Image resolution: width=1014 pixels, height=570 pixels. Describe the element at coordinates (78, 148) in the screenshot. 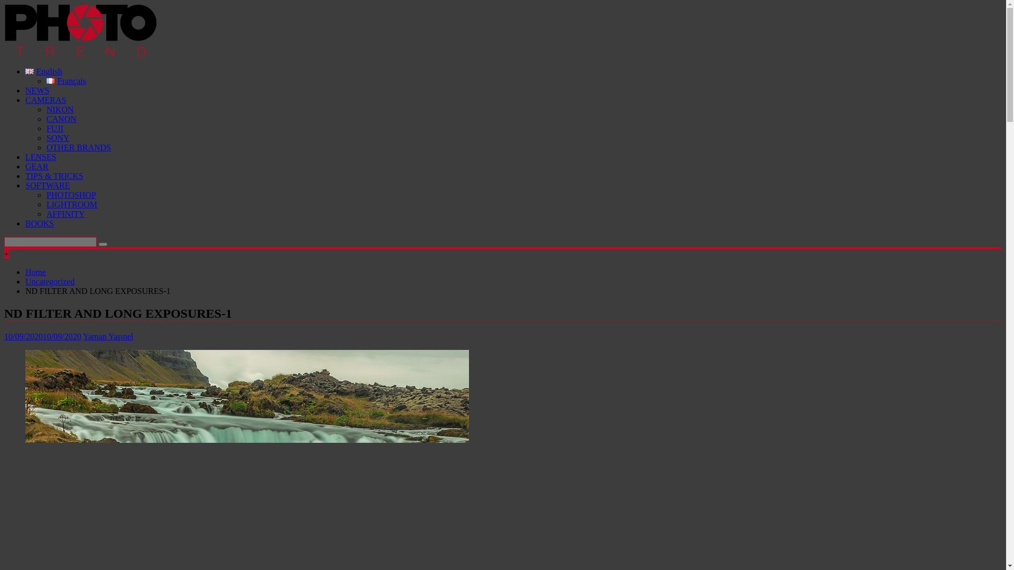

I see `OTHER BRANDS` at that location.